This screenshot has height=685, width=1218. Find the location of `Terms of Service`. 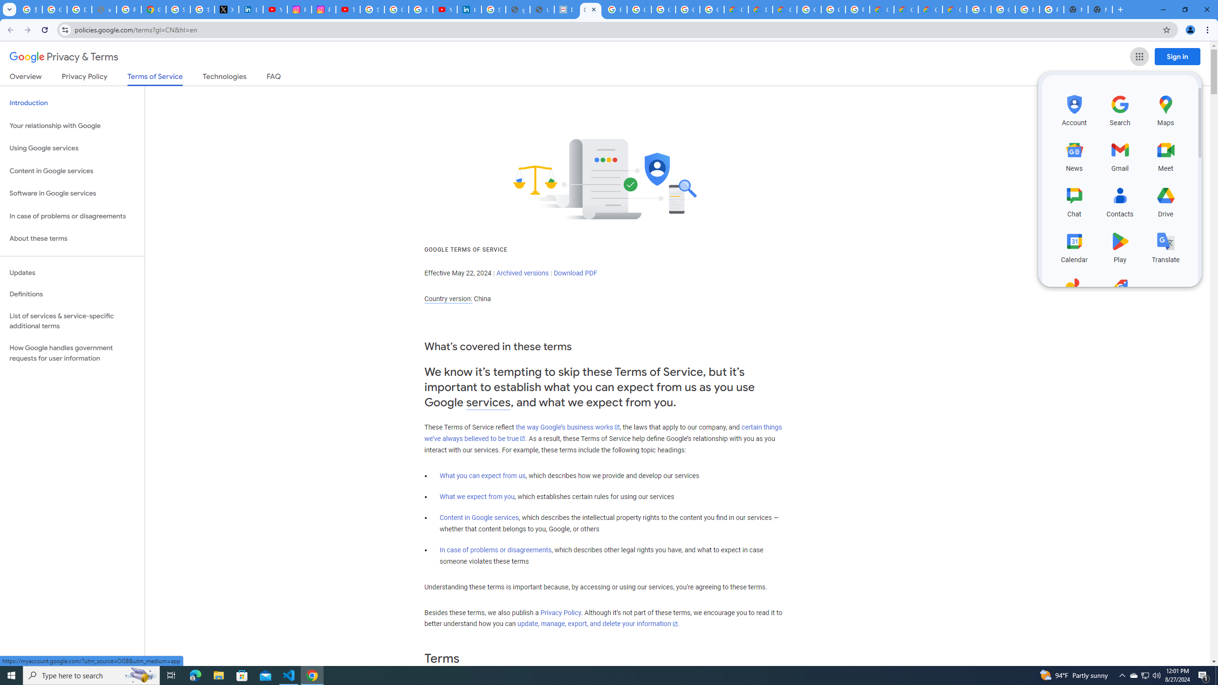

Terms of Service is located at coordinates (155, 79).